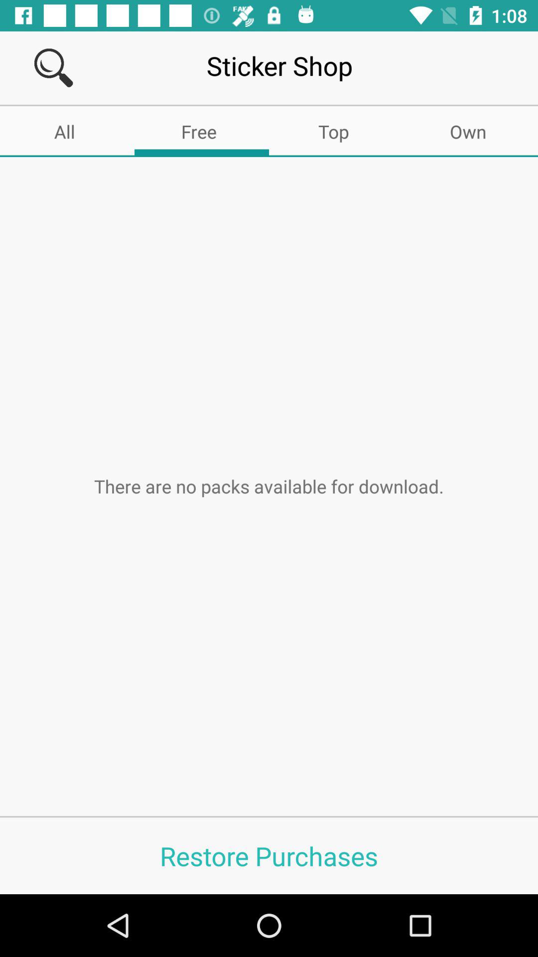  I want to click on search, so click(54, 68).